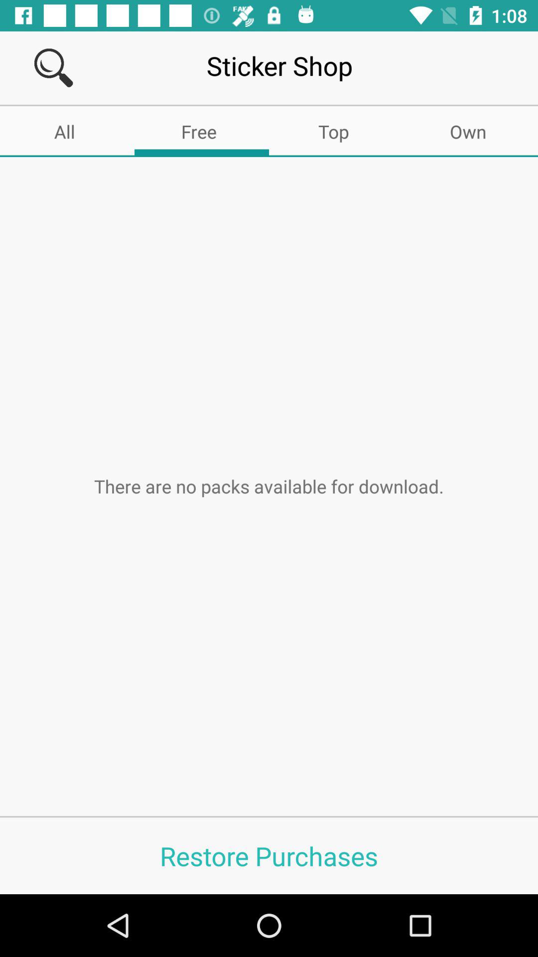  I want to click on search, so click(54, 68).